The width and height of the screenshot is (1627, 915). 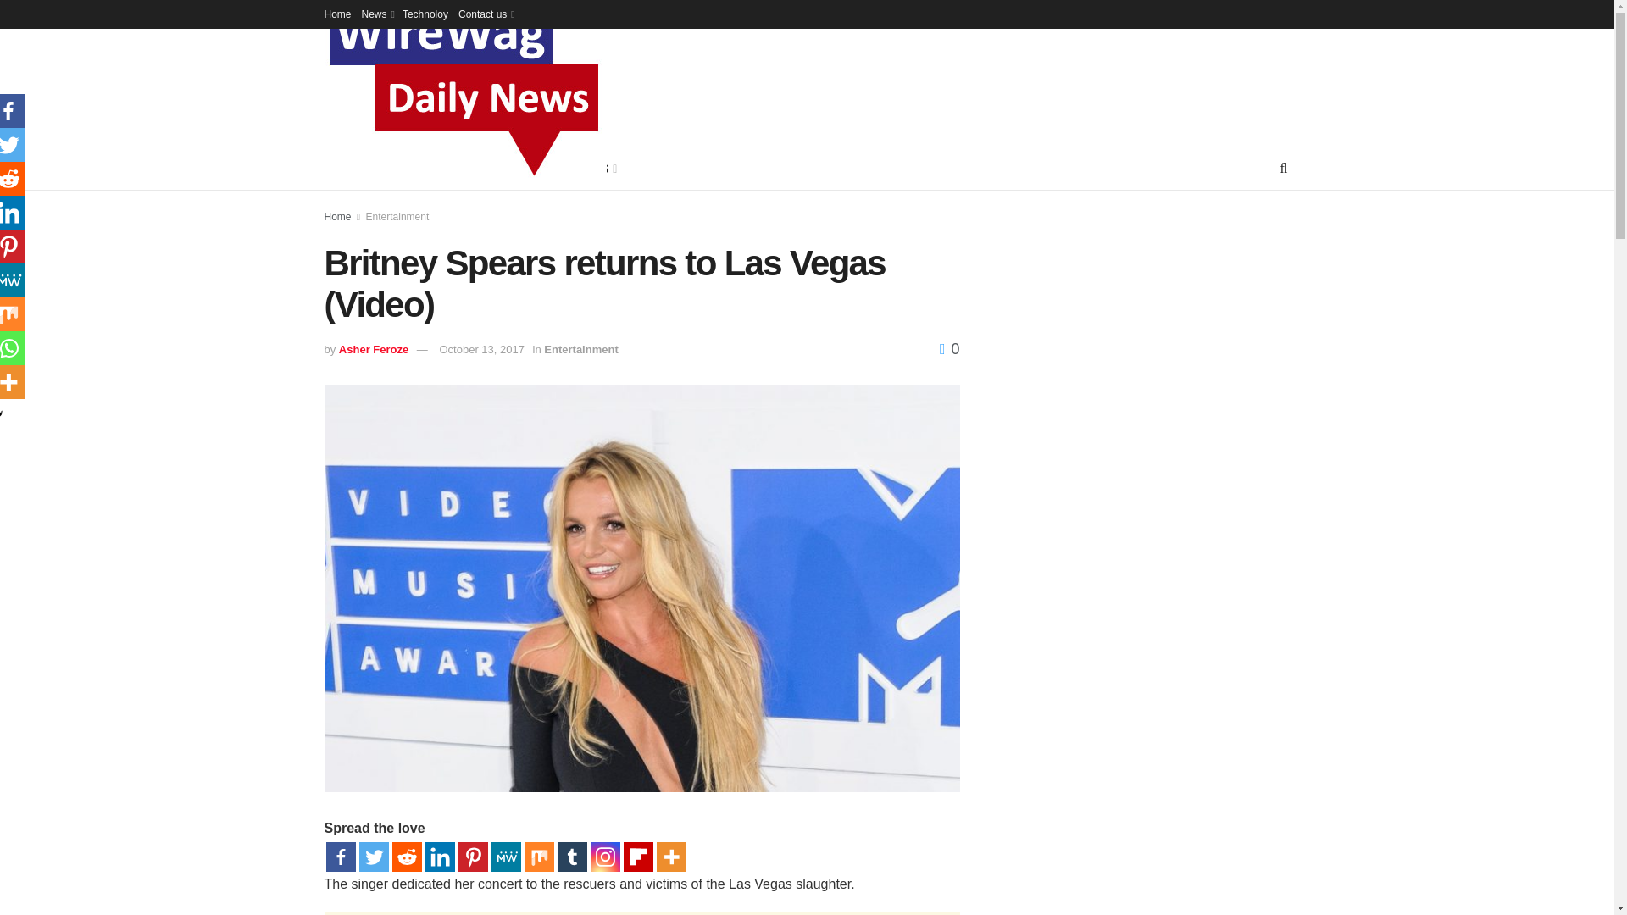 I want to click on HOME, so click(x=342, y=168).